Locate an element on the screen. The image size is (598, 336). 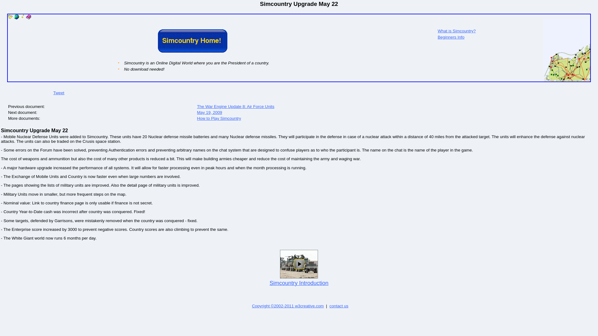
W3Creative.com is located at coordinates (288, 306).